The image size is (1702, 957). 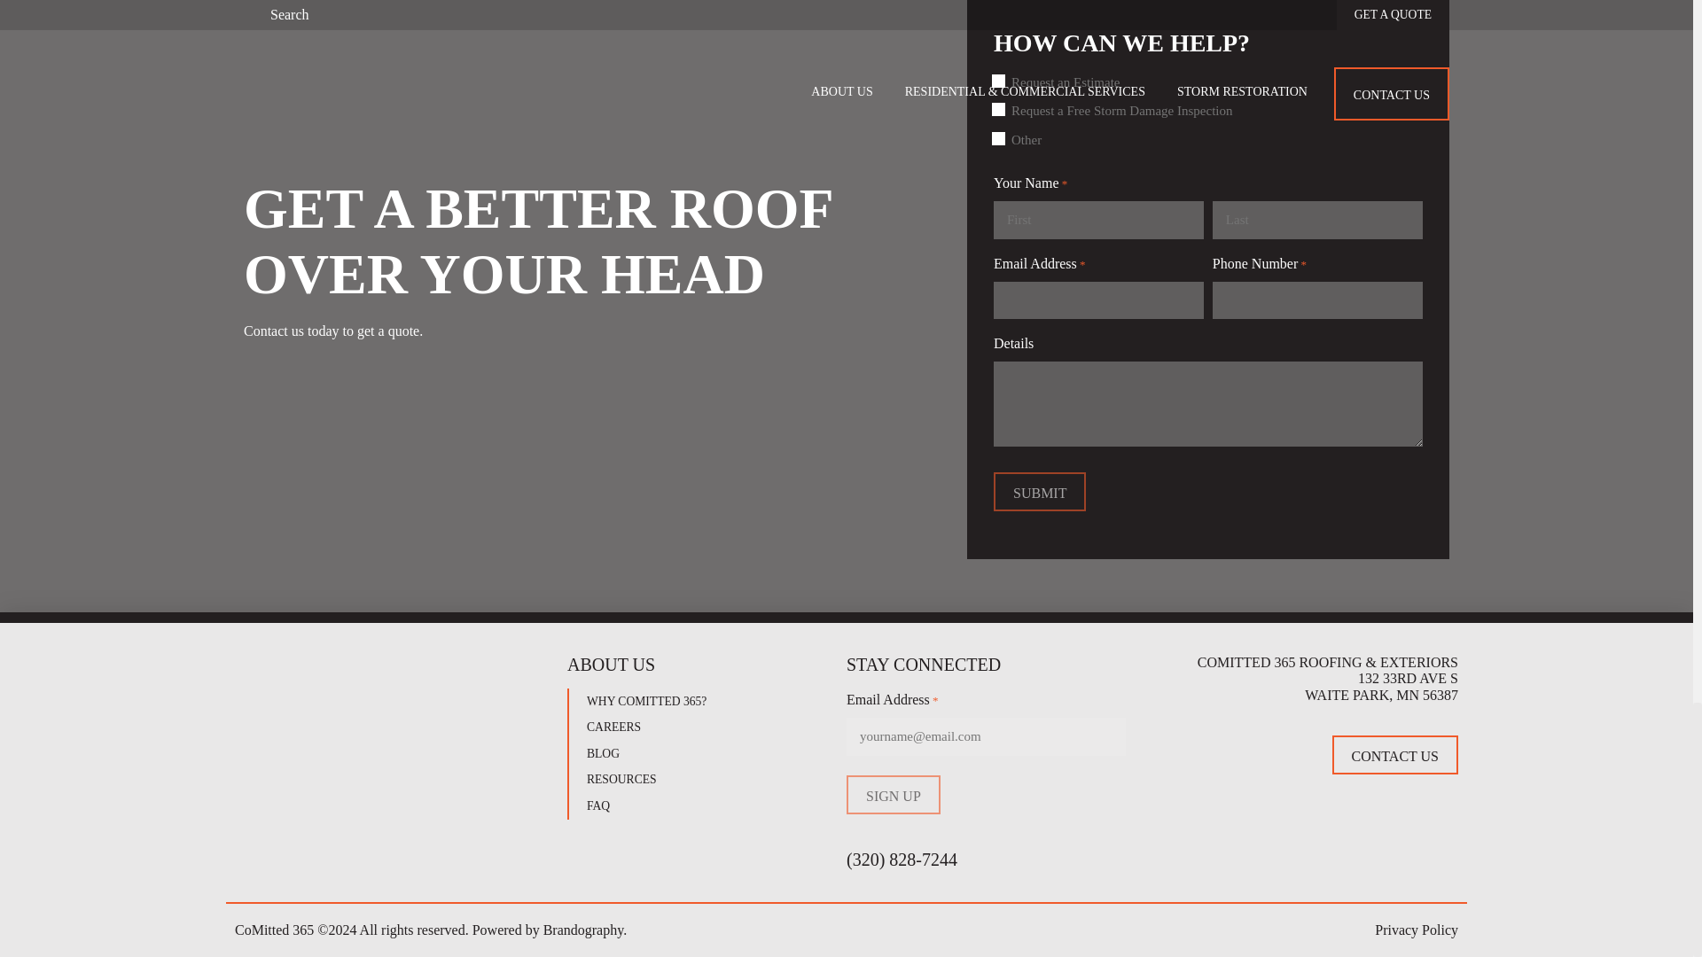 I want to click on Submit, so click(x=1039, y=491).